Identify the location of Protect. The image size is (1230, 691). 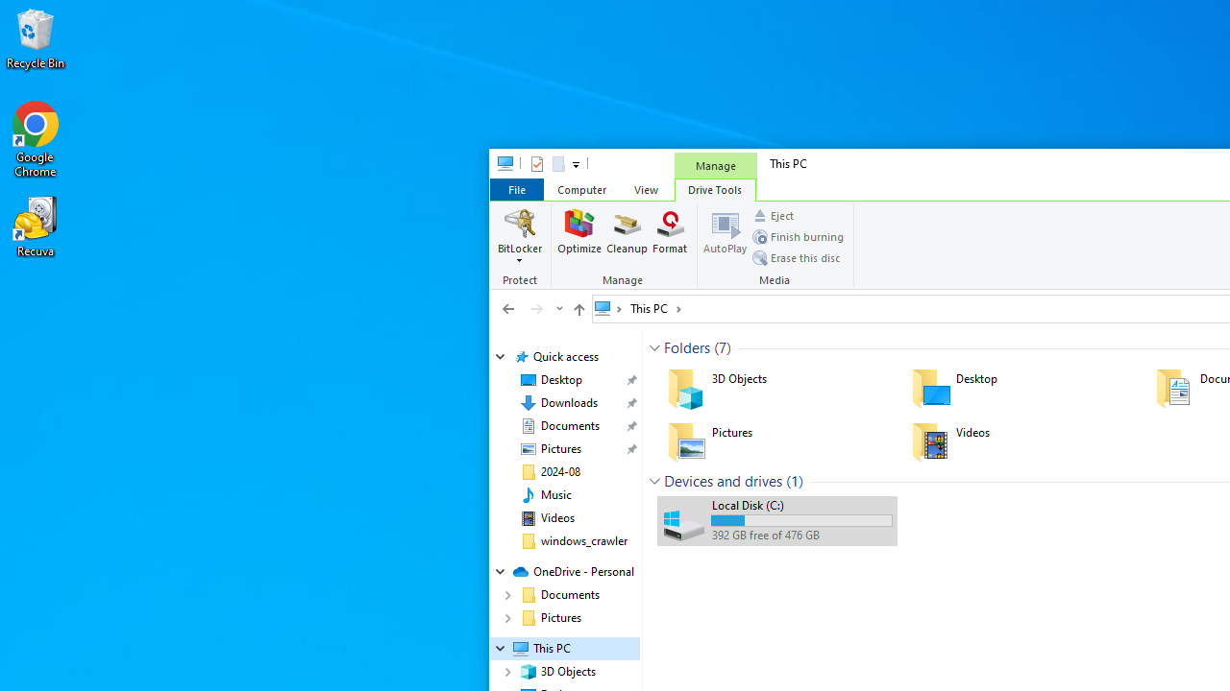
(523, 246).